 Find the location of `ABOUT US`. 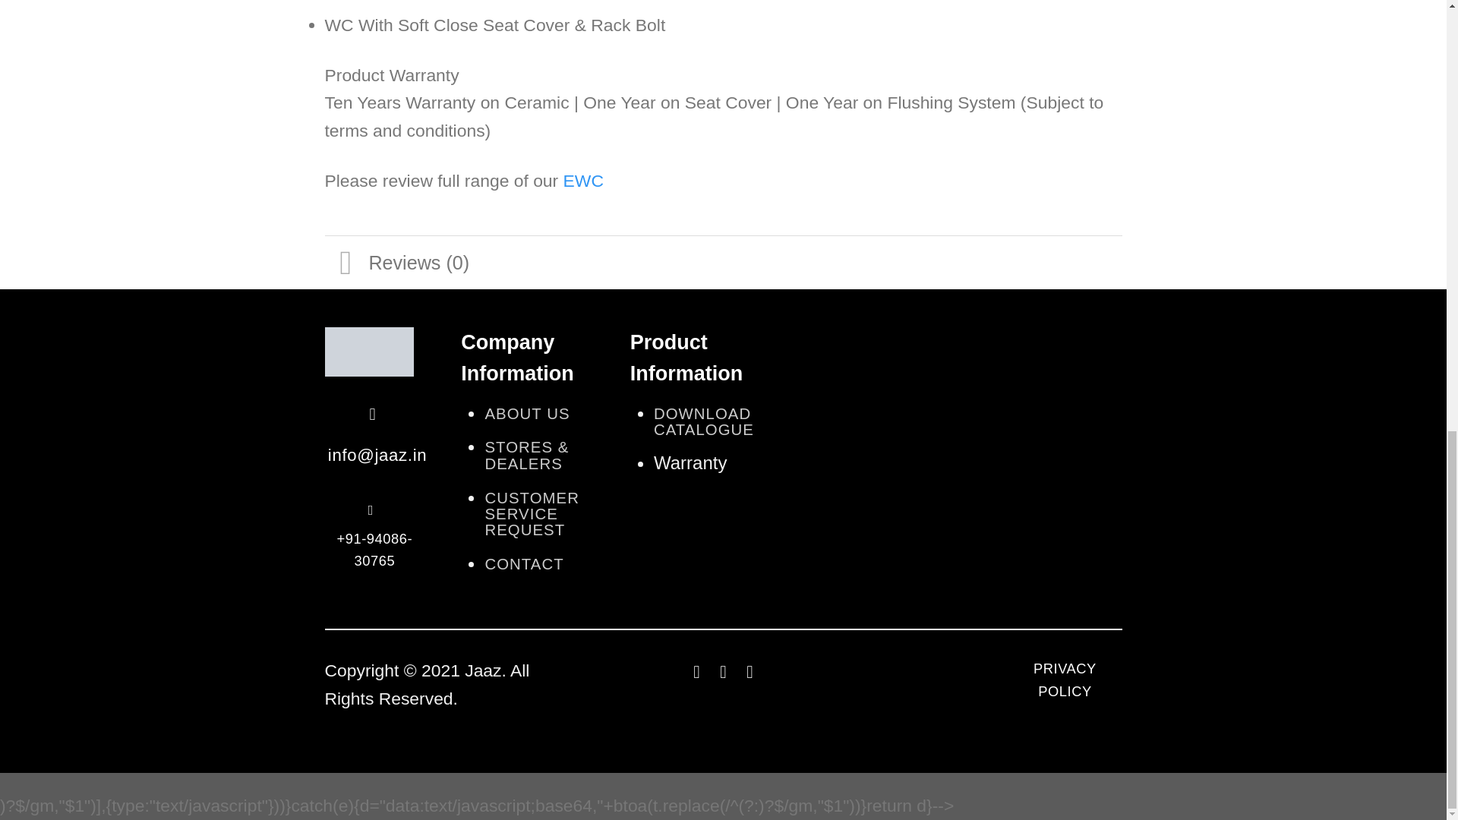

ABOUT US is located at coordinates (527, 413).